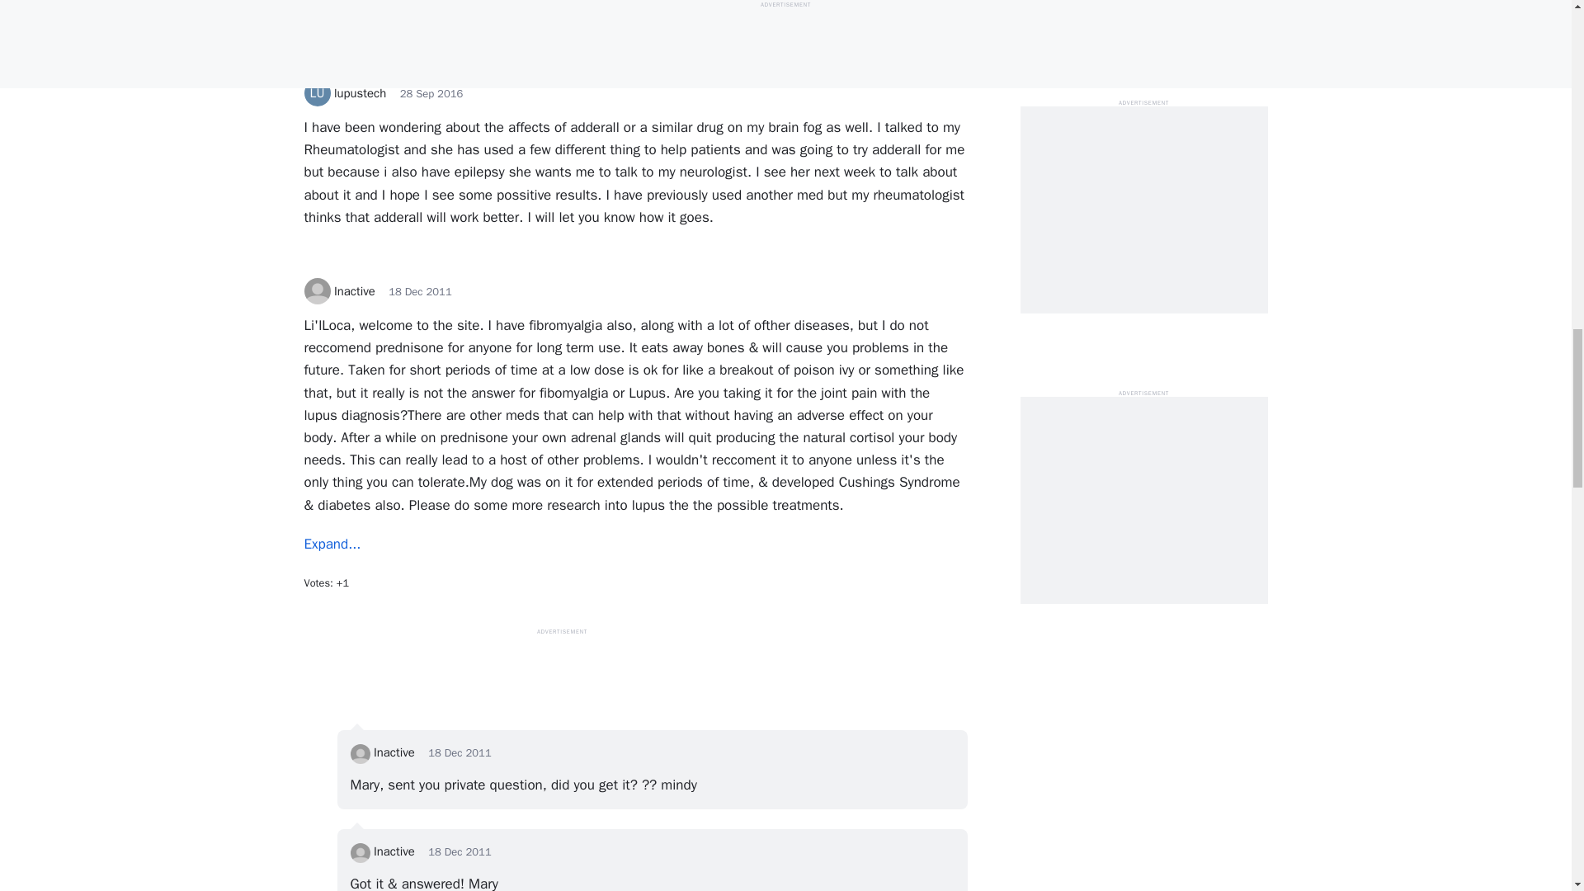  What do you see at coordinates (432, 93) in the screenshot?
I see `28 September 2016 6:05pm` at bounding box center [432, 93].